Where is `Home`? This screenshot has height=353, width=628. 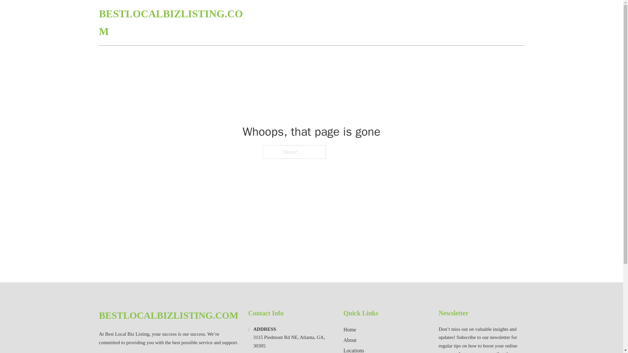 Home is located at coordinates (350, 329).